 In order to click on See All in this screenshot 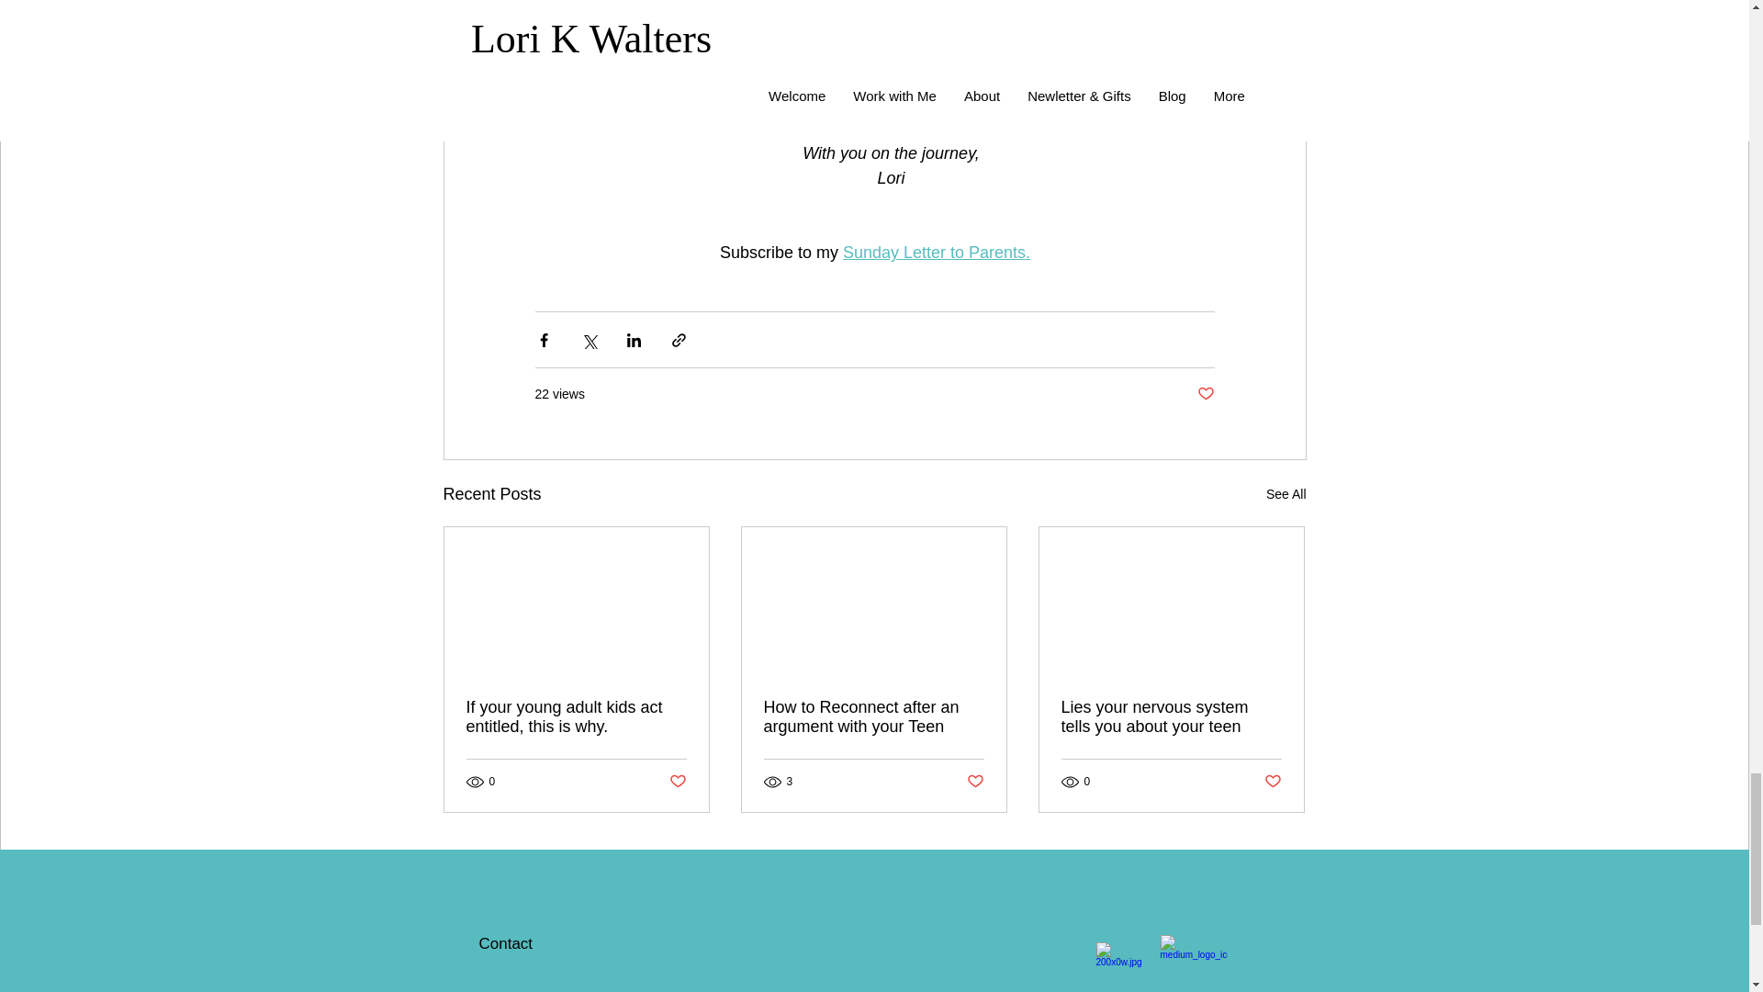, I will do `click(1286, 494)`.